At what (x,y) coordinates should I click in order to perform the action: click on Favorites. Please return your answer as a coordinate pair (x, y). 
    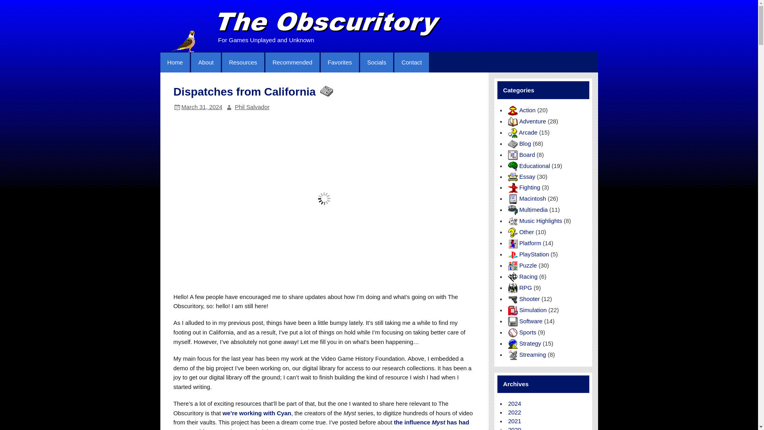
    Looking at the image, I should click on (340, 62).